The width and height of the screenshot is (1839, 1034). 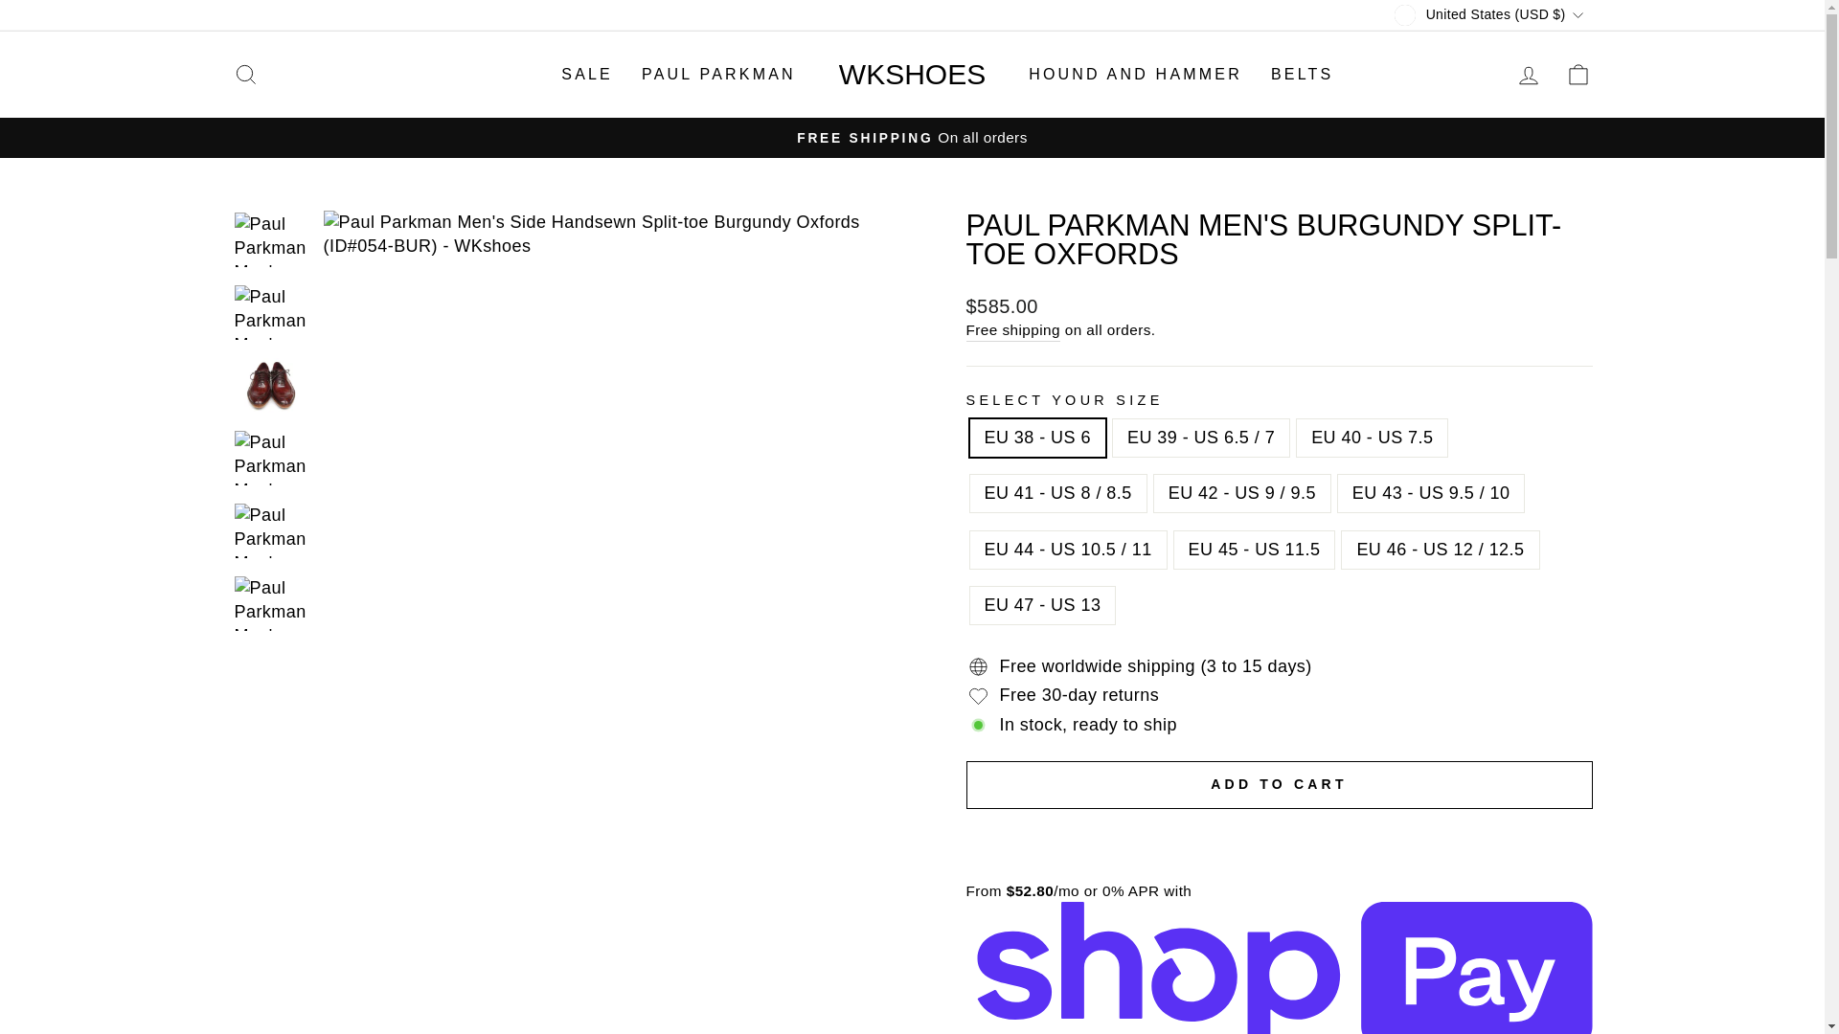 I want to click on ICON-SEARCH, so click(x=245, y=74).